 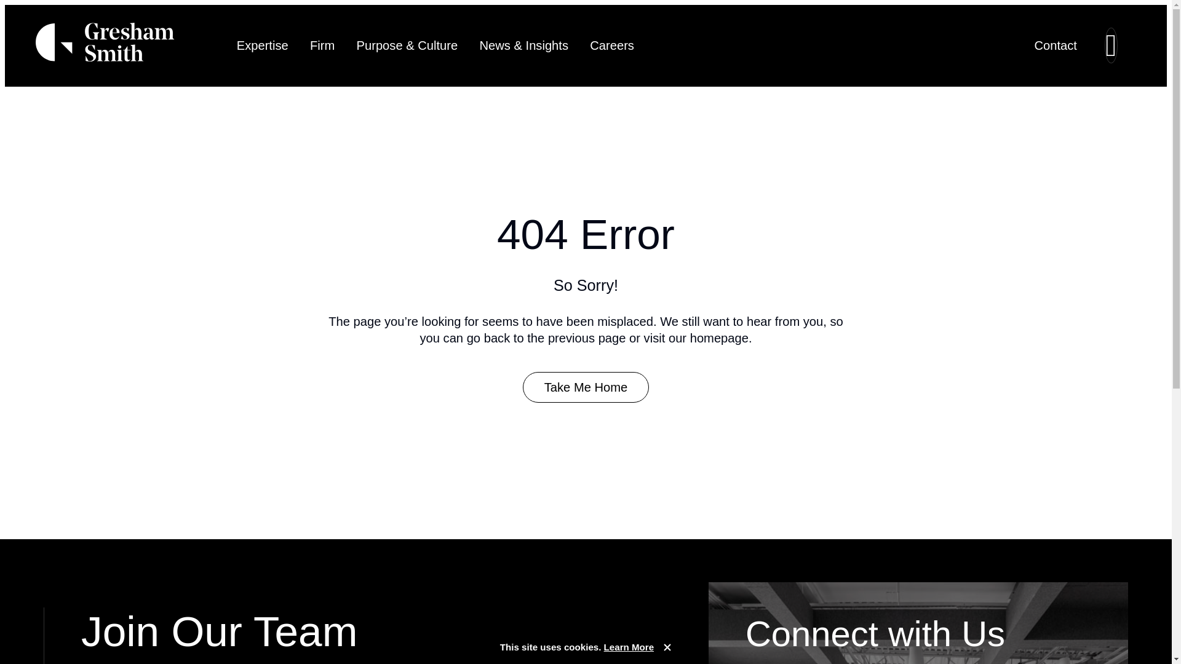 I want to click on Expertise, so click(x=262, y=45).